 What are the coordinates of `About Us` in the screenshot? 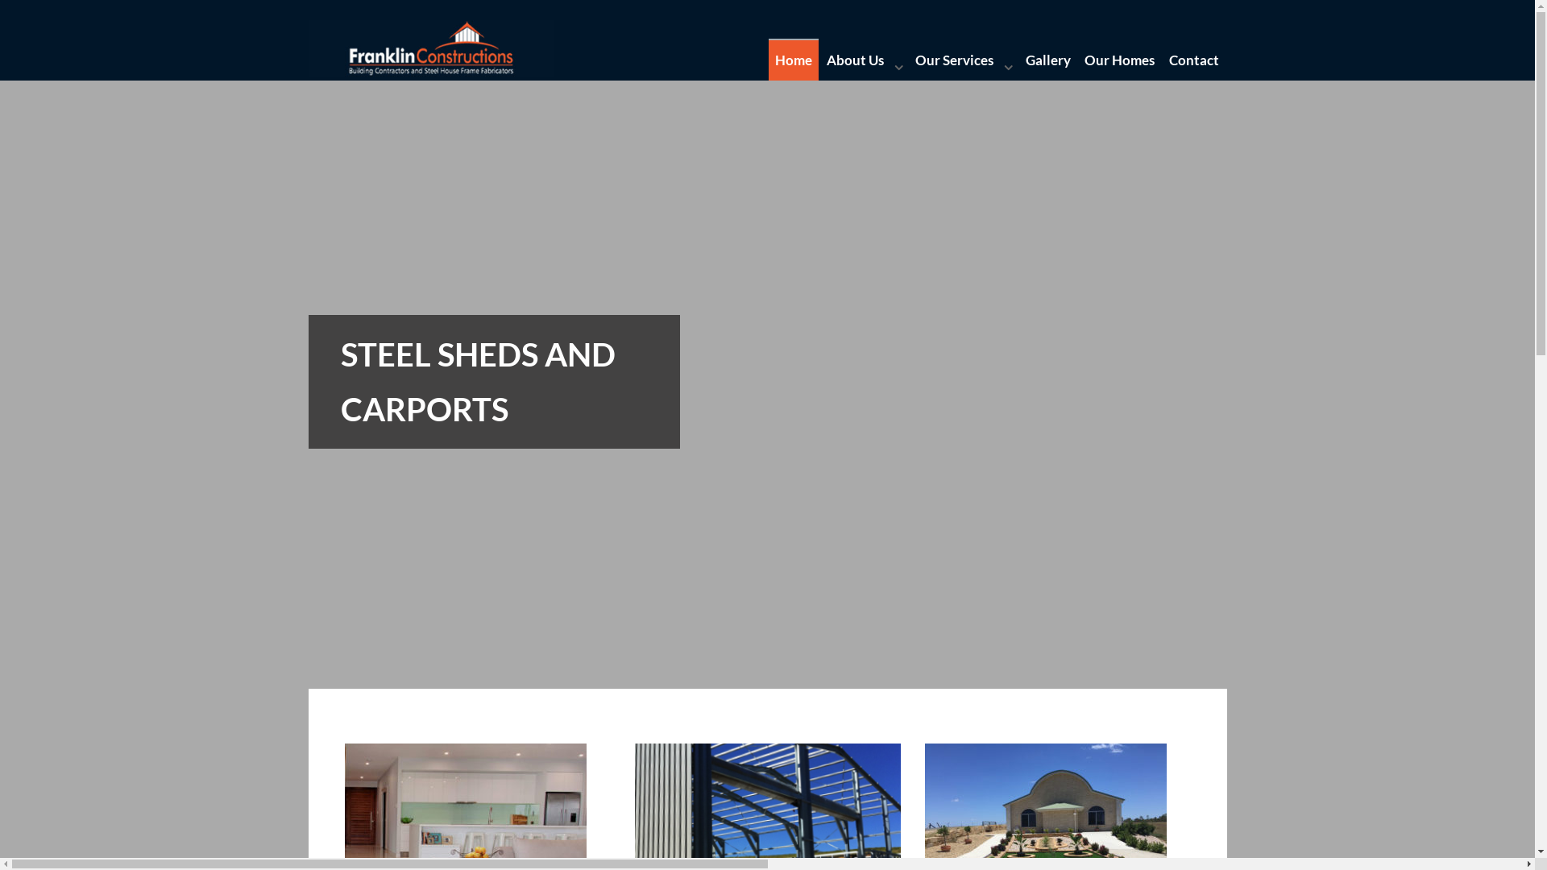 It's located at (864, 60).